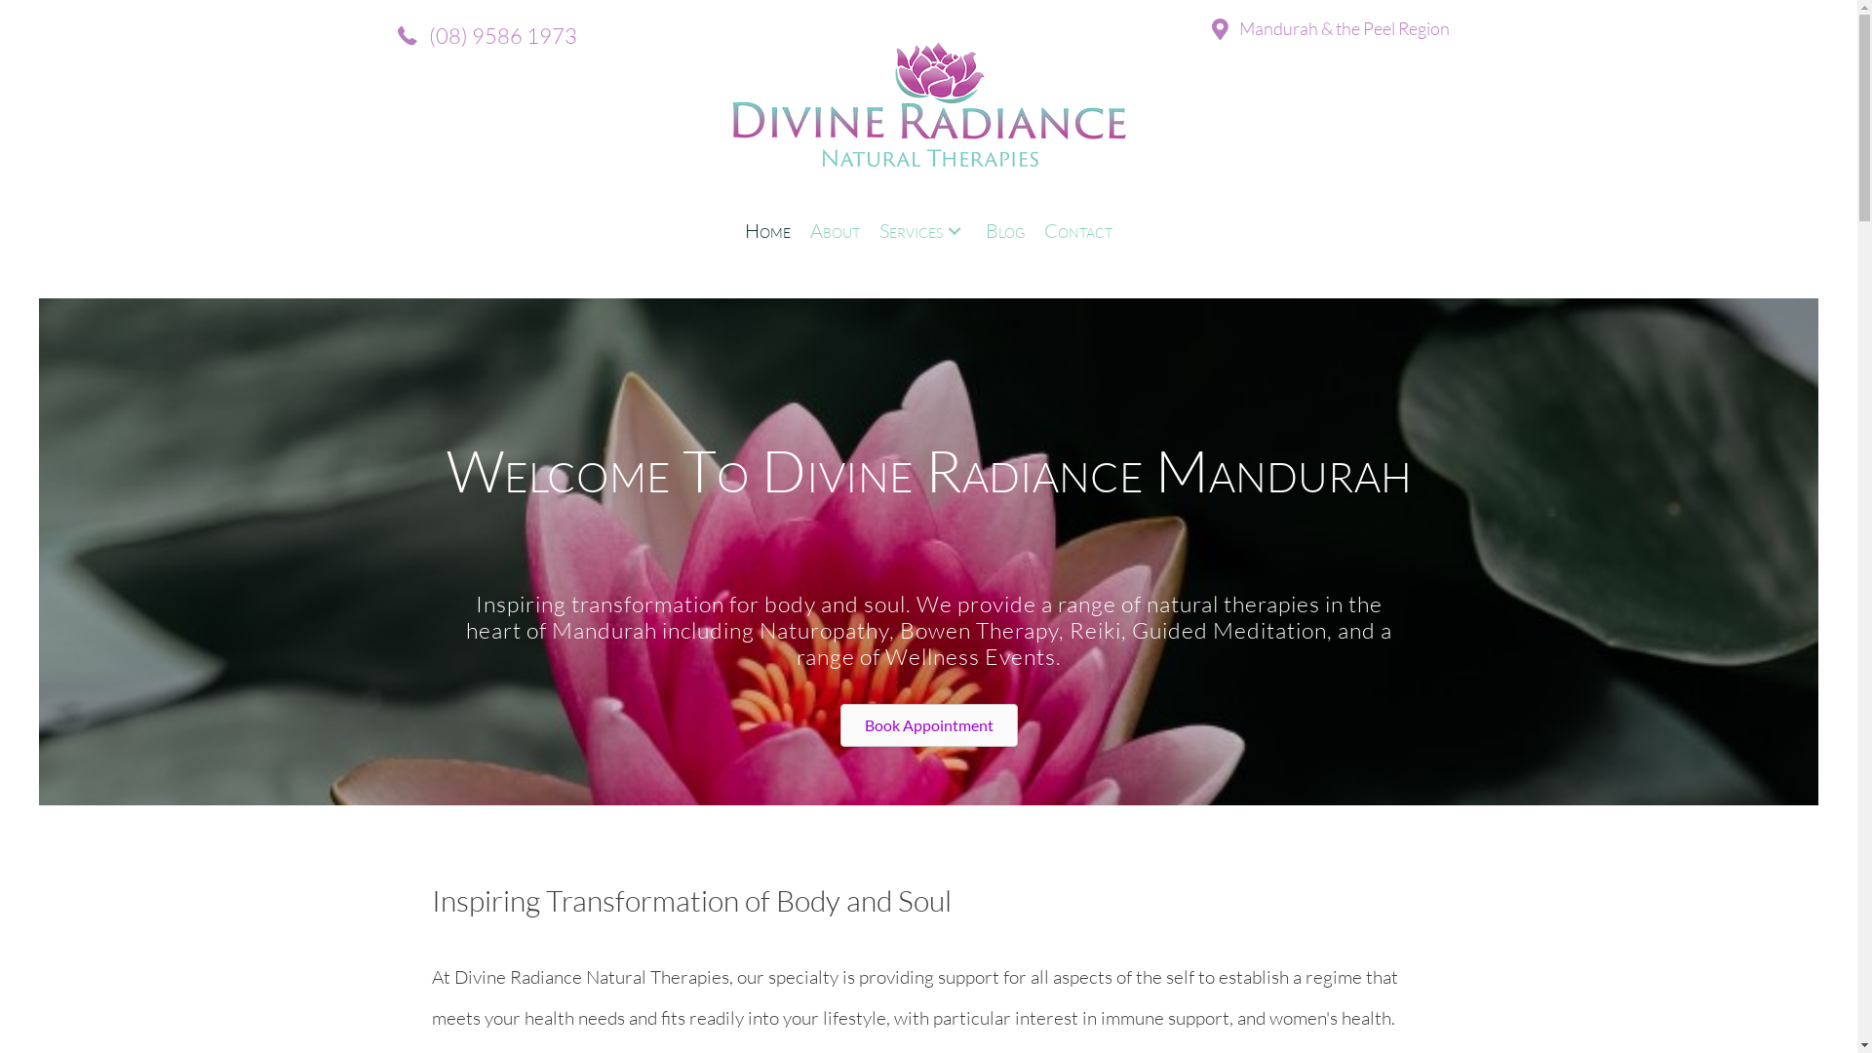 The height and width of the screenshot is (1053, 1872). What do you see at coordinates (922, 231) in the screenshot?
I see `Services` at bounding box center [922, 231].